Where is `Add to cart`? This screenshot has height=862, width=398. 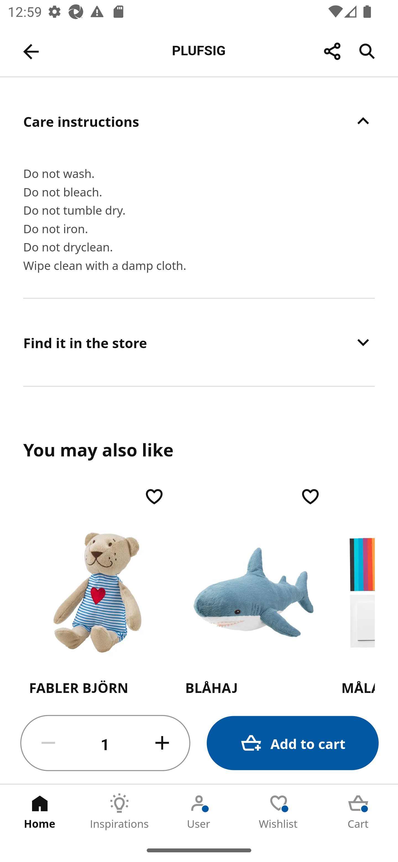 Add to cart is located at coordinates (292, 743).